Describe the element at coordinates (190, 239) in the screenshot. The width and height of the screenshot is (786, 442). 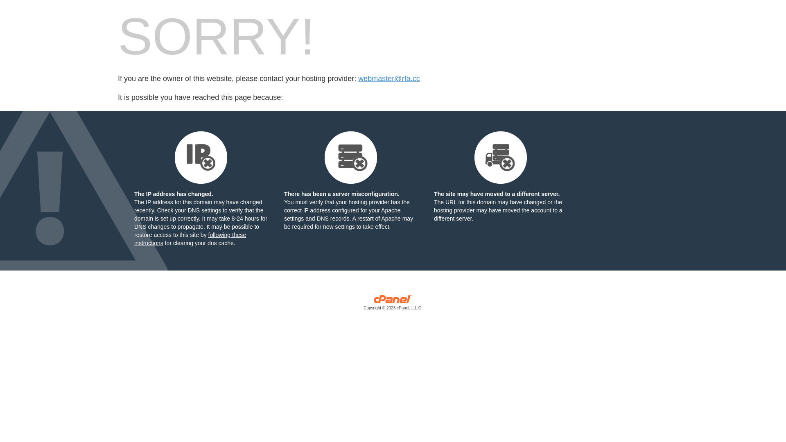
I see `following these instructions` at that location.